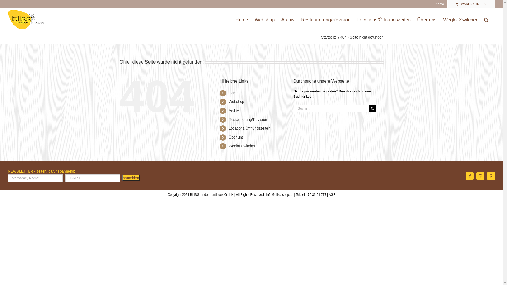 This screenshot has width=507, height=285. I want to click on anmelden, so click(131, 178).